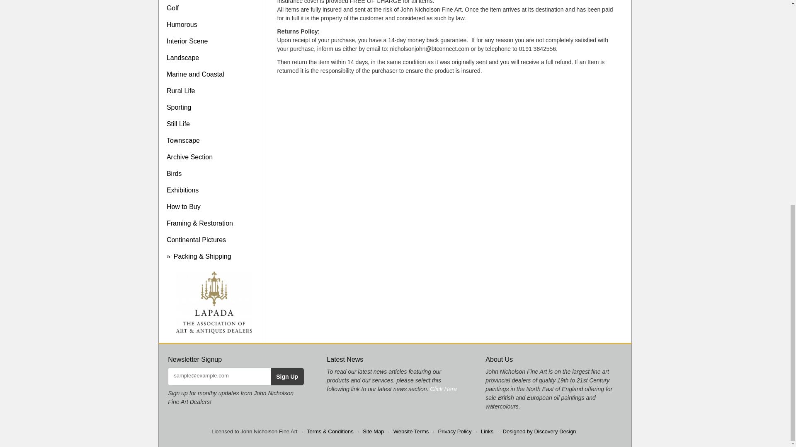  I want to click on How to Buy, so click(214, 207).